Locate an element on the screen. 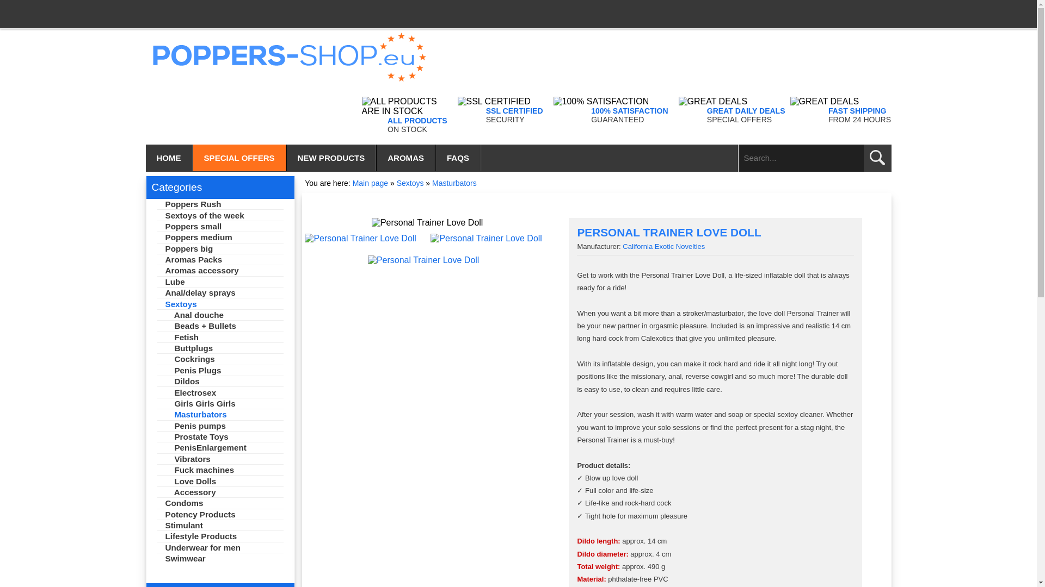 This screenshot has height=587, width=1045.  Search!  is located at coordinates (877, 158).